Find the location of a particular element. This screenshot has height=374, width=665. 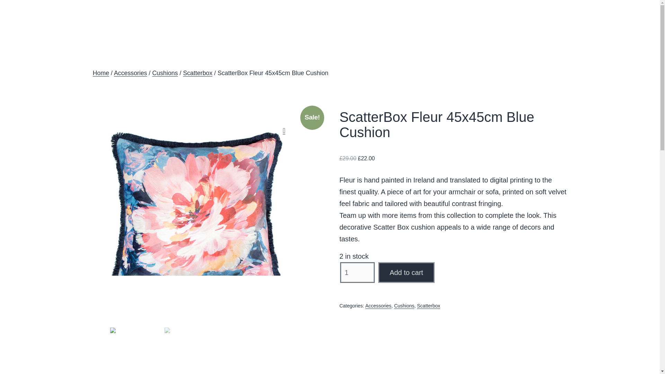

Cushions is located at coordinates (165, 73).